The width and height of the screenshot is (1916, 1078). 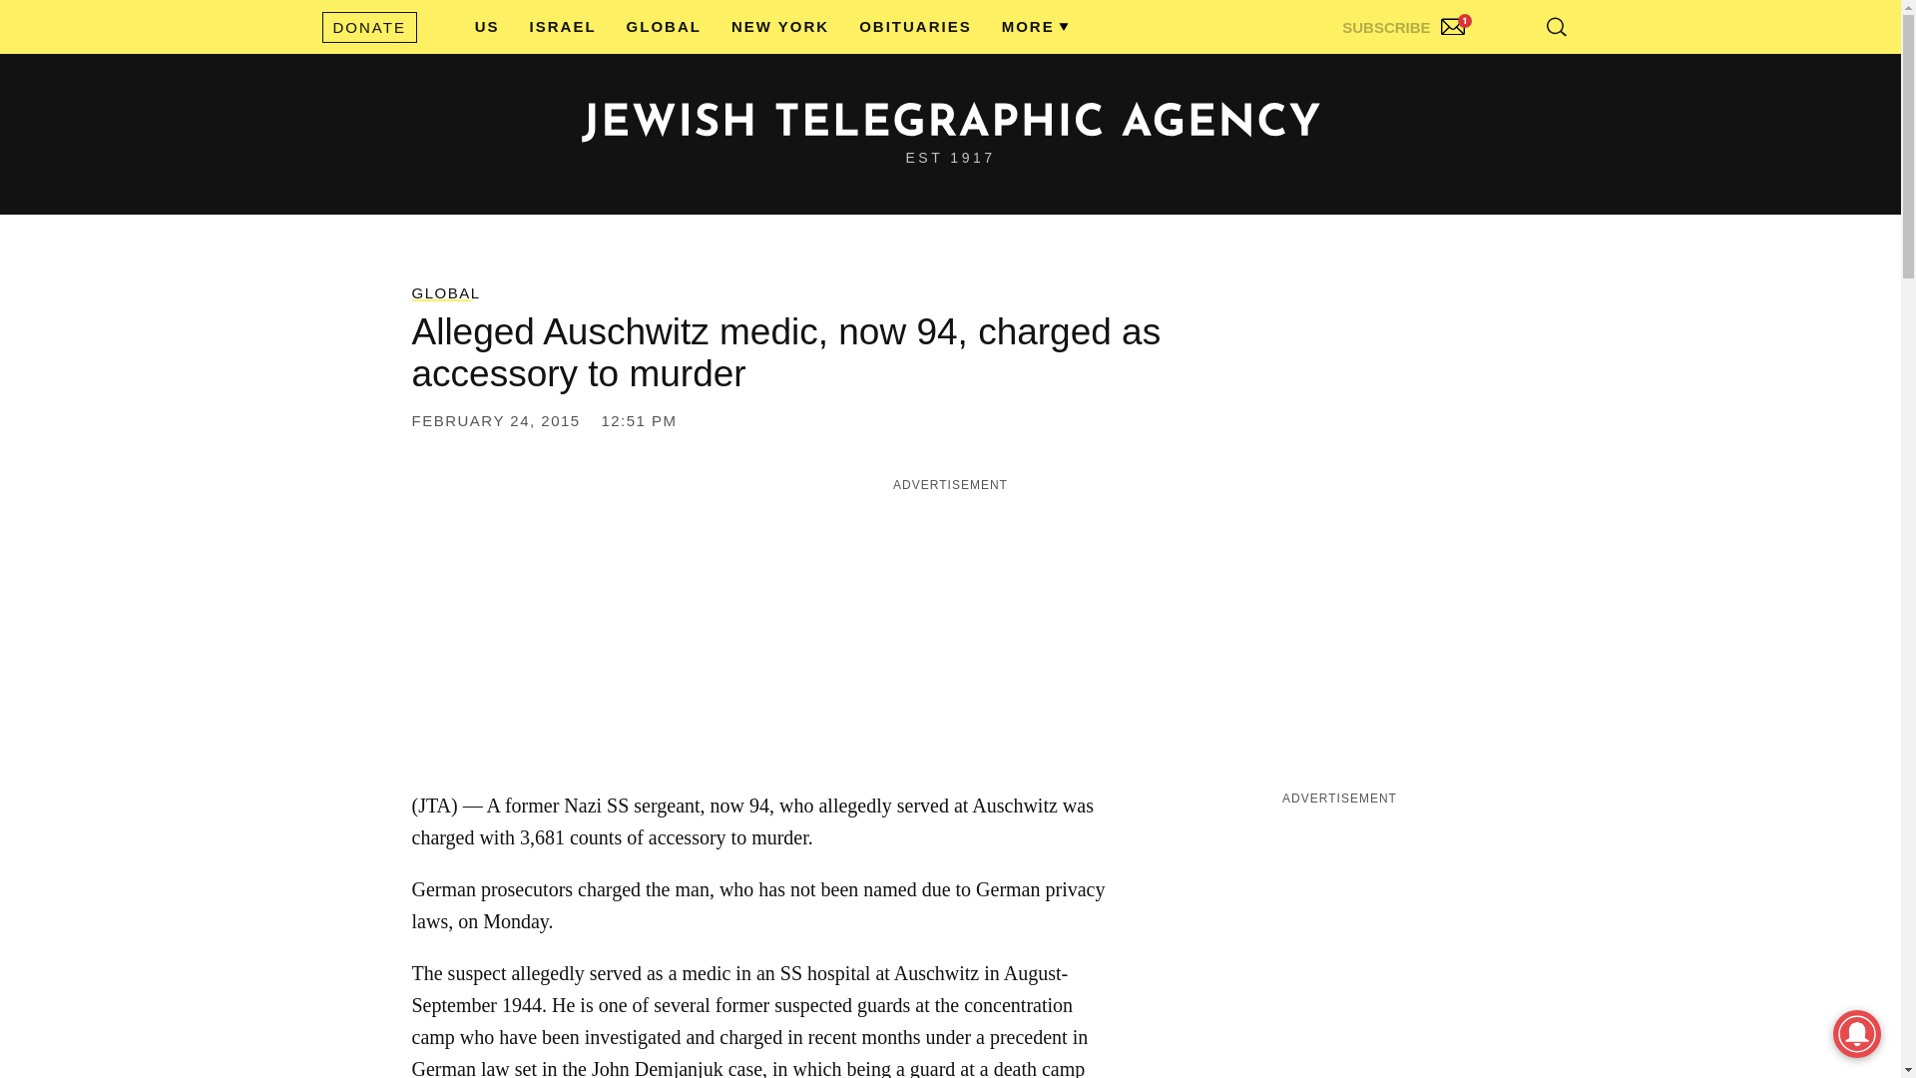 I want to click on SUBSCRIBE, so click(x=1406, y=22).